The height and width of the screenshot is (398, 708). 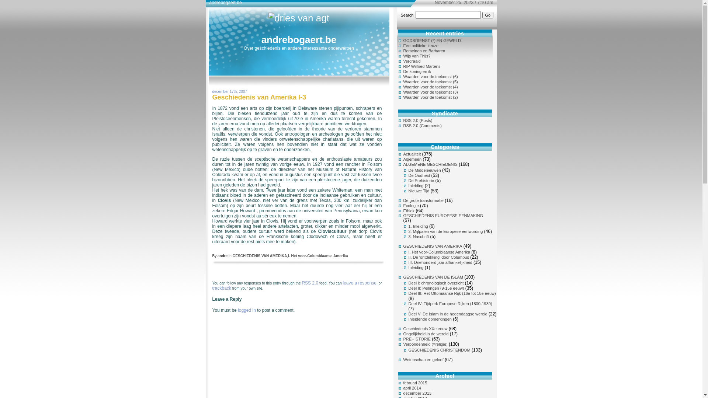 What do you see at coordinates (426, 329) in the screenshot?
I see `Geschiedenis XXe eeuw` at bounding box center [426, 329].